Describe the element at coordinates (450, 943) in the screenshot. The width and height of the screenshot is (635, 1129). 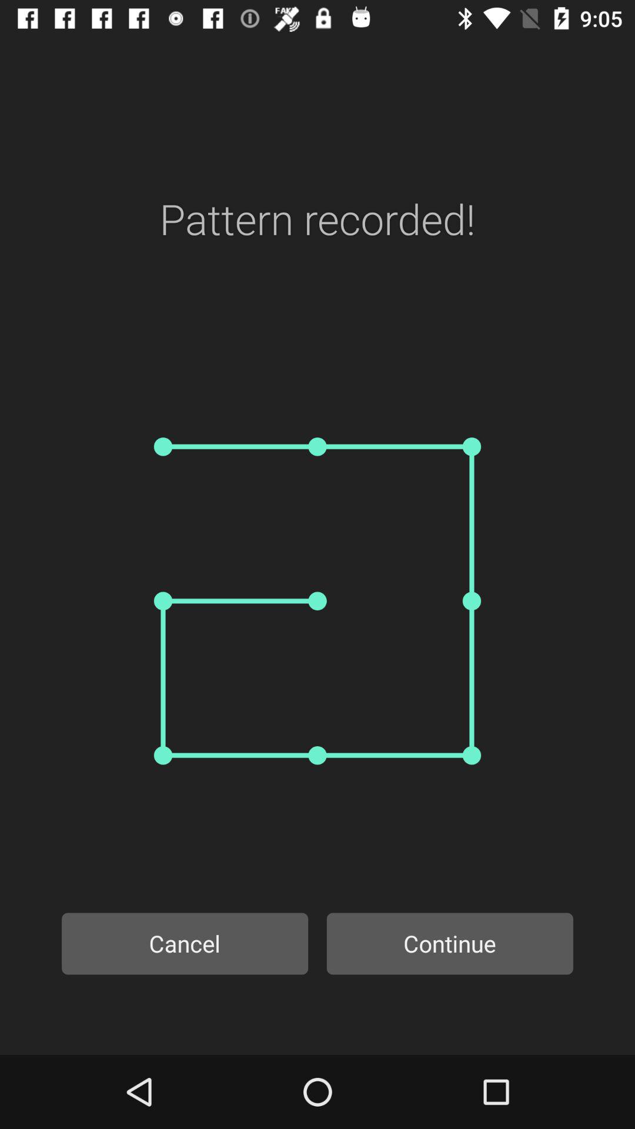
I see `turn on item next to the cancel` at that location.